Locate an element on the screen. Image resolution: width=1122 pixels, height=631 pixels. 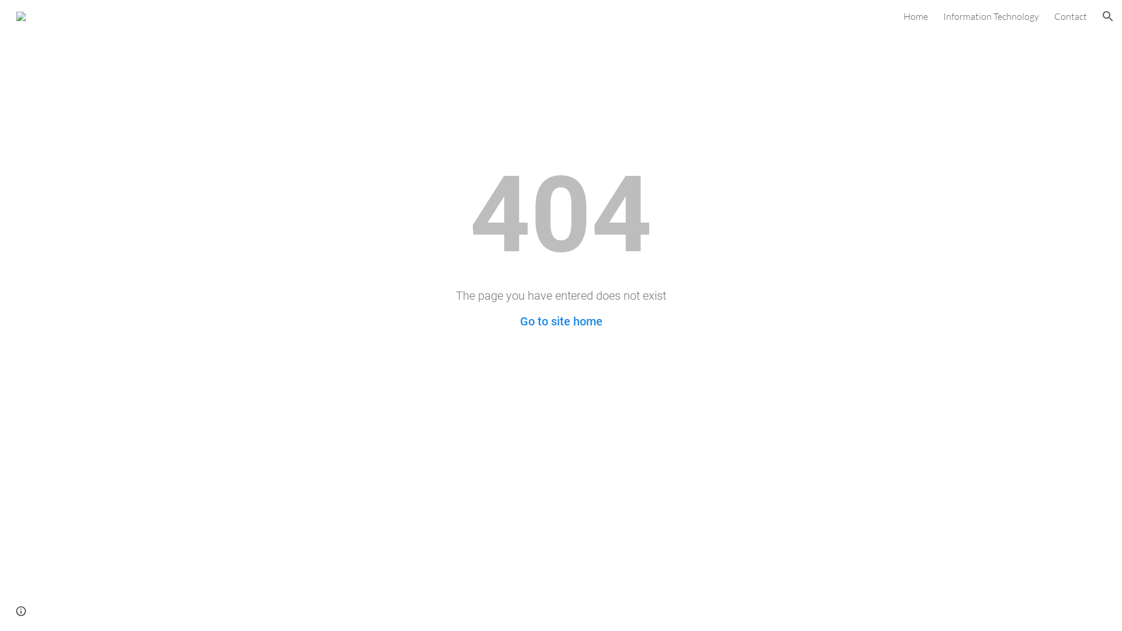
Go to site home is located at coordinates (561, 321).